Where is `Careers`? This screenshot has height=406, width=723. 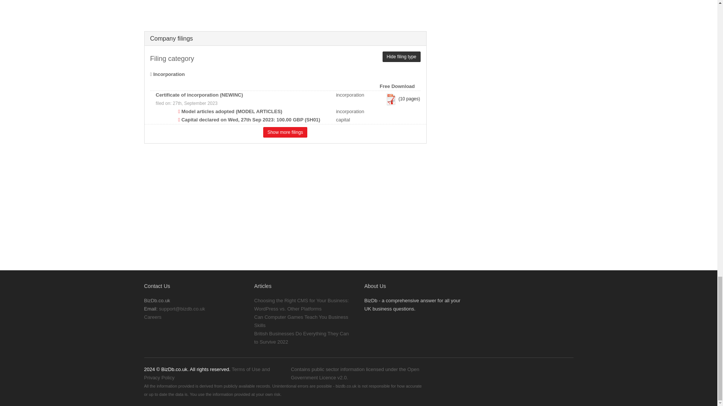 Careers is located at coordinates (153, 317).